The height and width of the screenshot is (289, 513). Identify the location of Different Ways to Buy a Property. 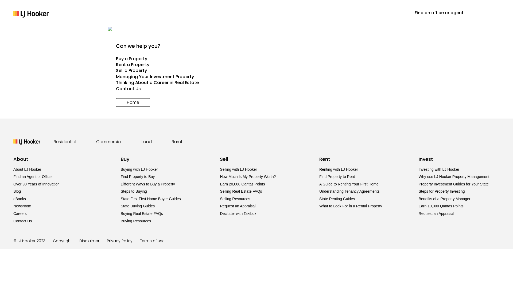
(148, 184).